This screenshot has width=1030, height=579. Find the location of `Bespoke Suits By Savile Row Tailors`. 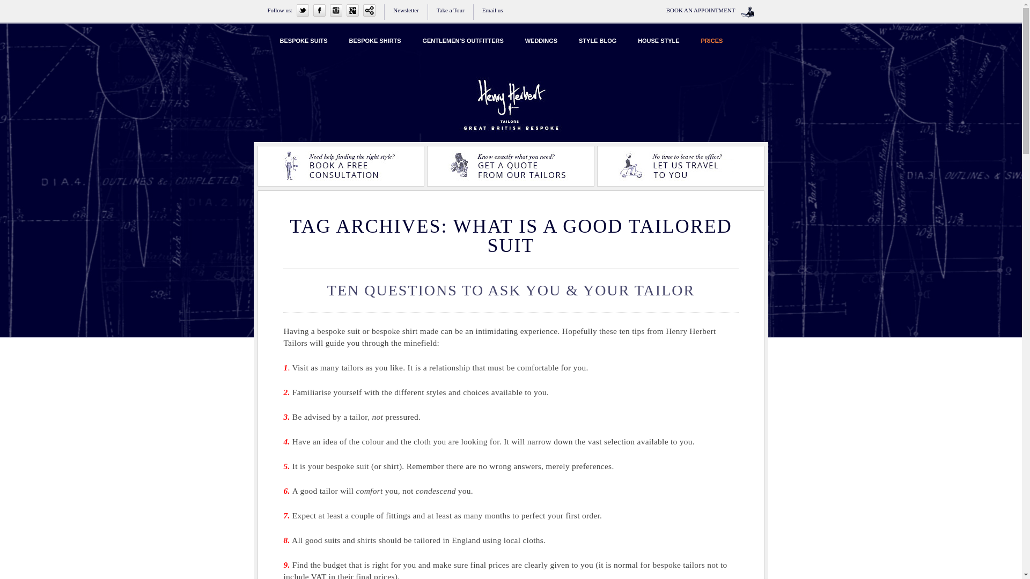

Bespoke Suits By Savile Row Tailors is located at coordinates (409, 84).